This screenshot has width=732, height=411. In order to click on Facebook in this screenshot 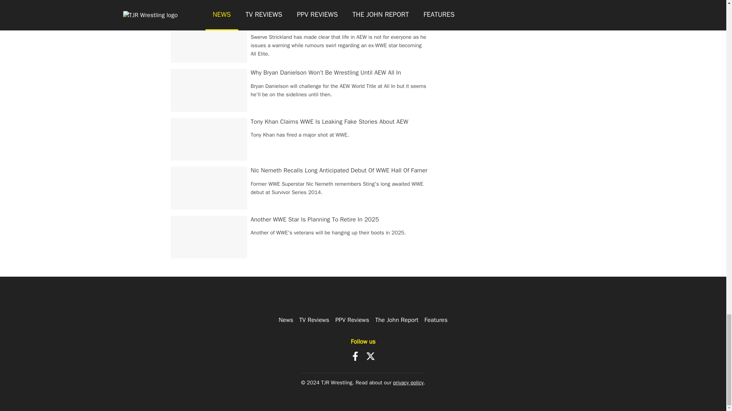, I will do `click(355, 356)`.